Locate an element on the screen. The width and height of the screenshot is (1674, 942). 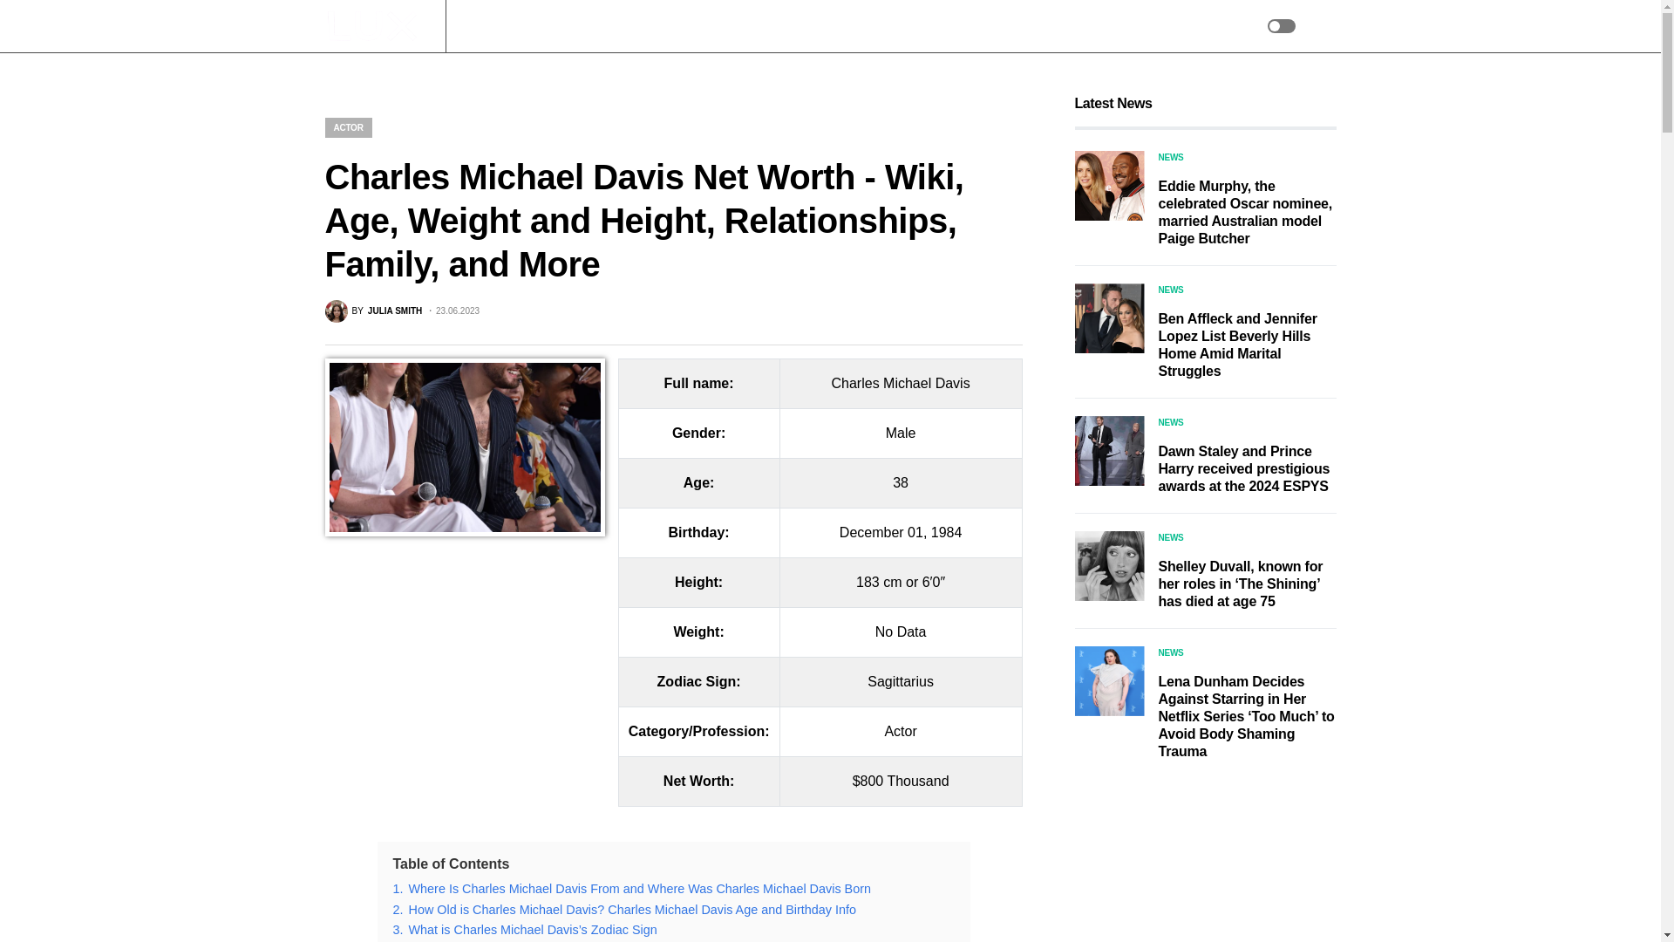
Richest Celebrities is located at coordinates (518, 26).